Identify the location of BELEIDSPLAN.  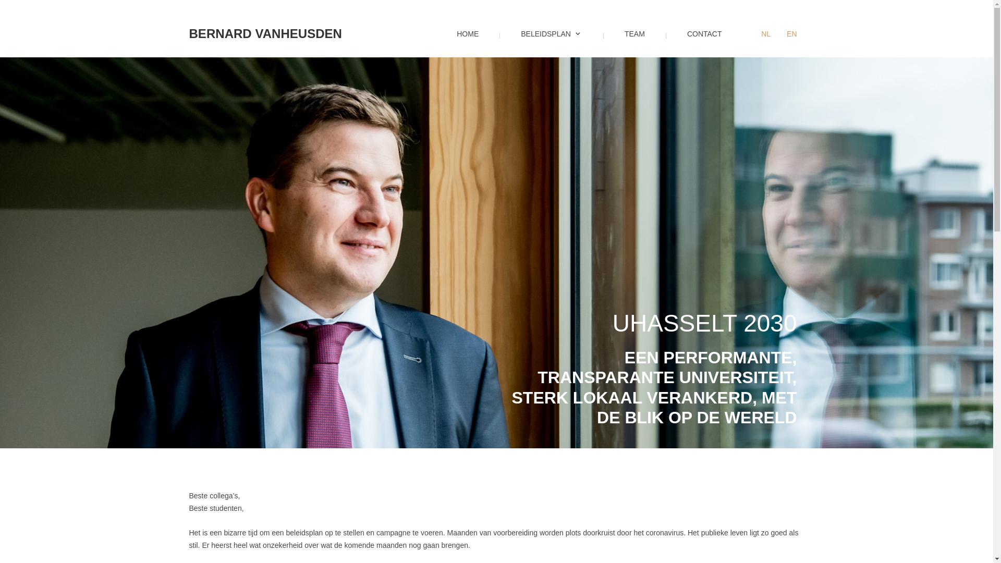
(544, 43).